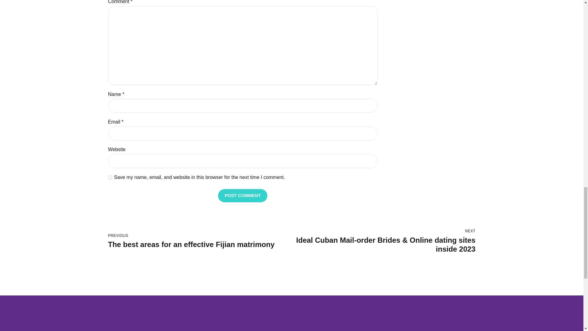 The height and width of the screenshot is (331, 588). What do you see at coordinates (243, 196) in the screenshot?
I see `POST COMMENT` at bounding box center [243, 196].